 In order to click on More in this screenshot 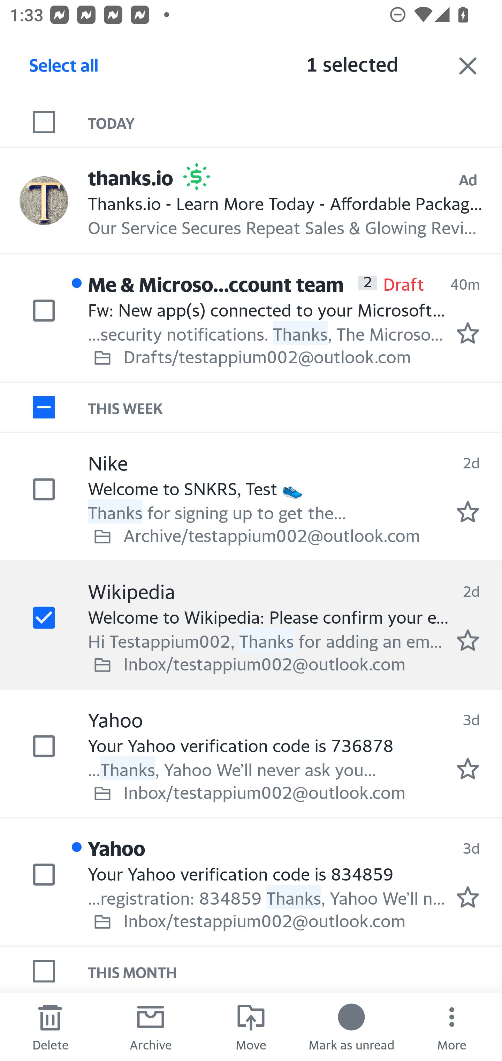, I will do `click(452, 1027)`.